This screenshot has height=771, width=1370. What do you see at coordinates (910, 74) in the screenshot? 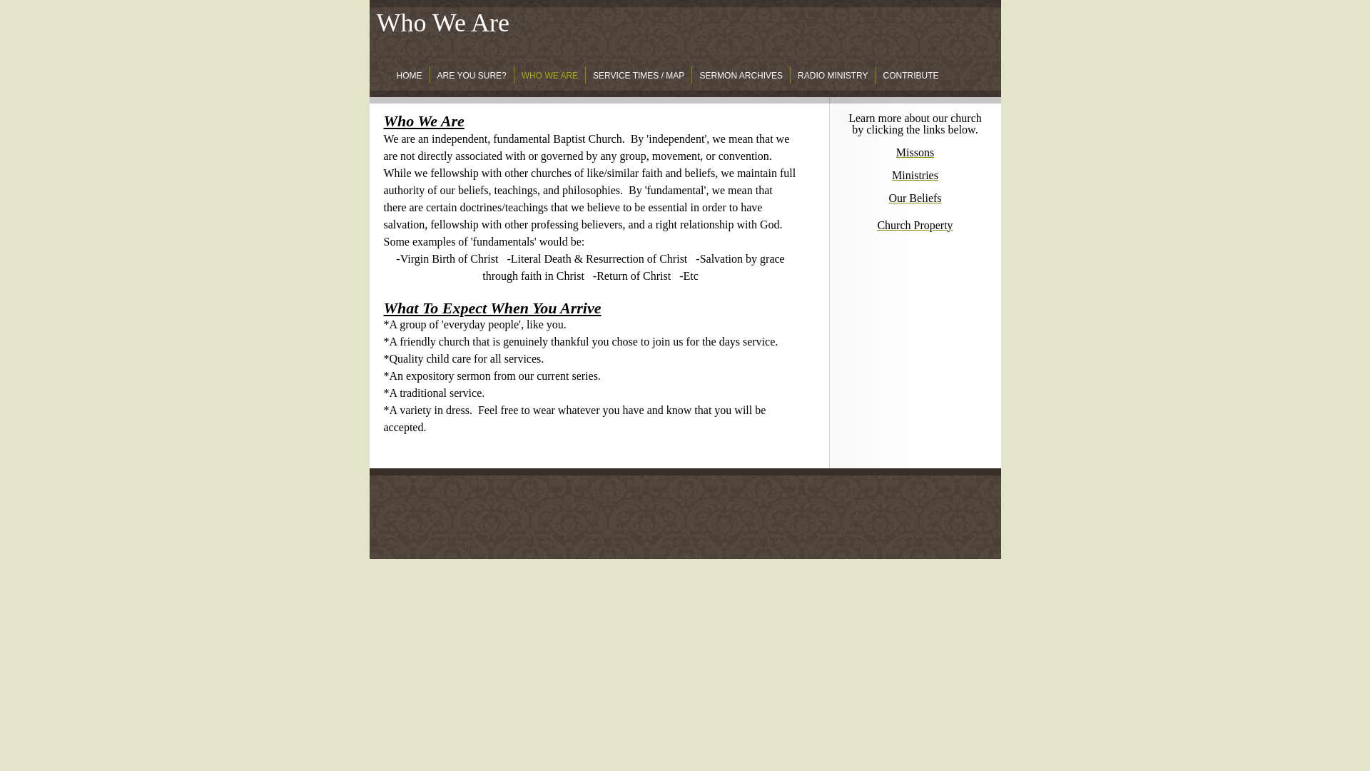
I see `CONTRIBUTE` at bounding box center [910, 74].